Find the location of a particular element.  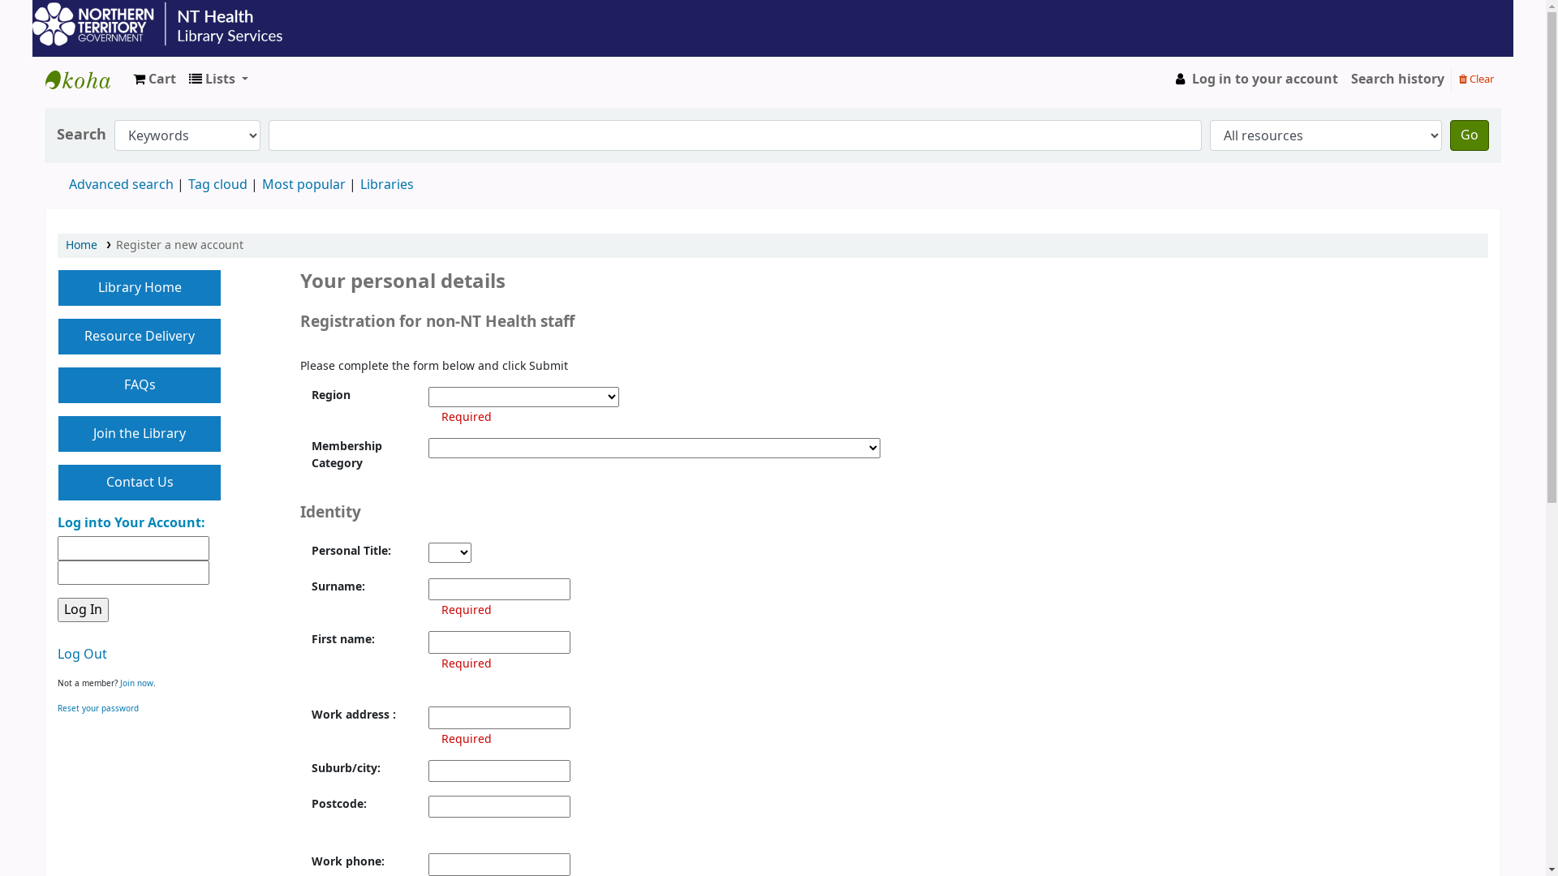

Resource Delivery is located at coordinates (140, 337).